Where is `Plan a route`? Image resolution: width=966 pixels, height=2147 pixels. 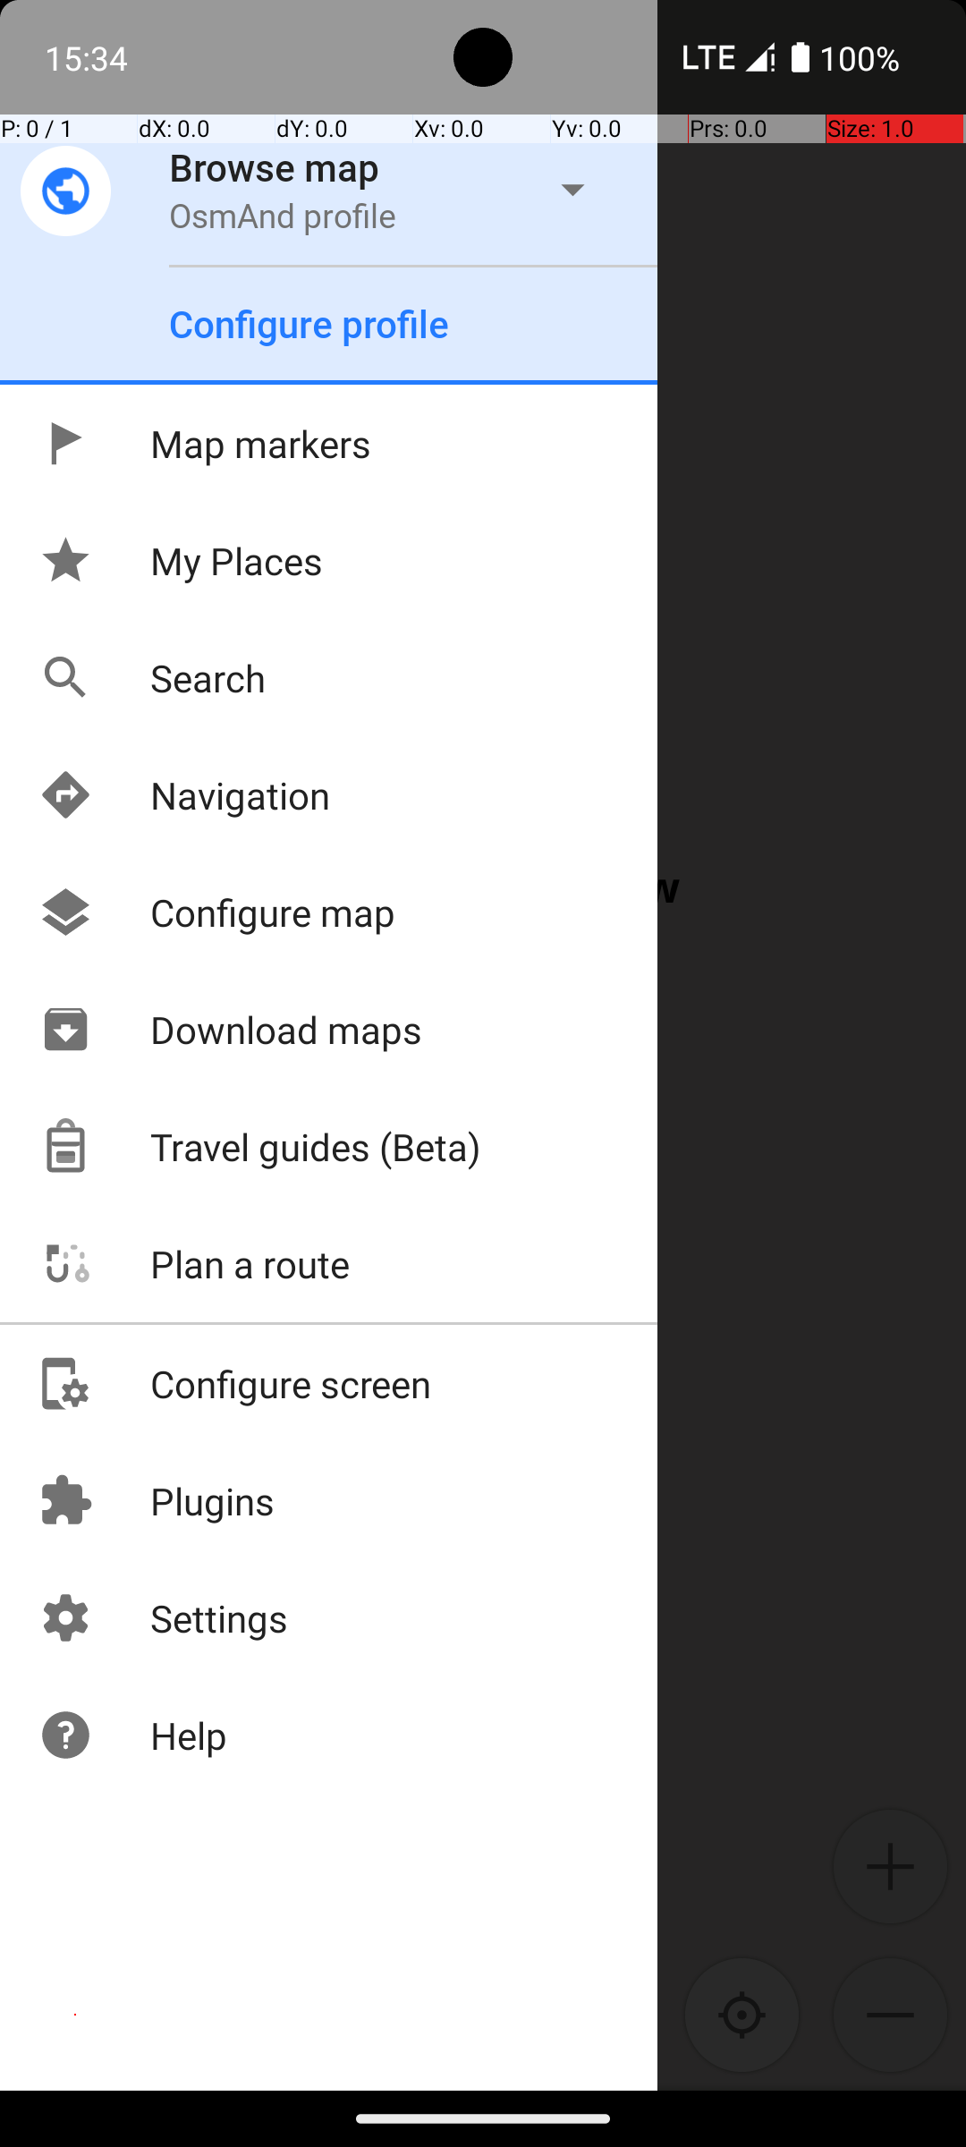 Plan a route is located at coordinates (193, 1263).